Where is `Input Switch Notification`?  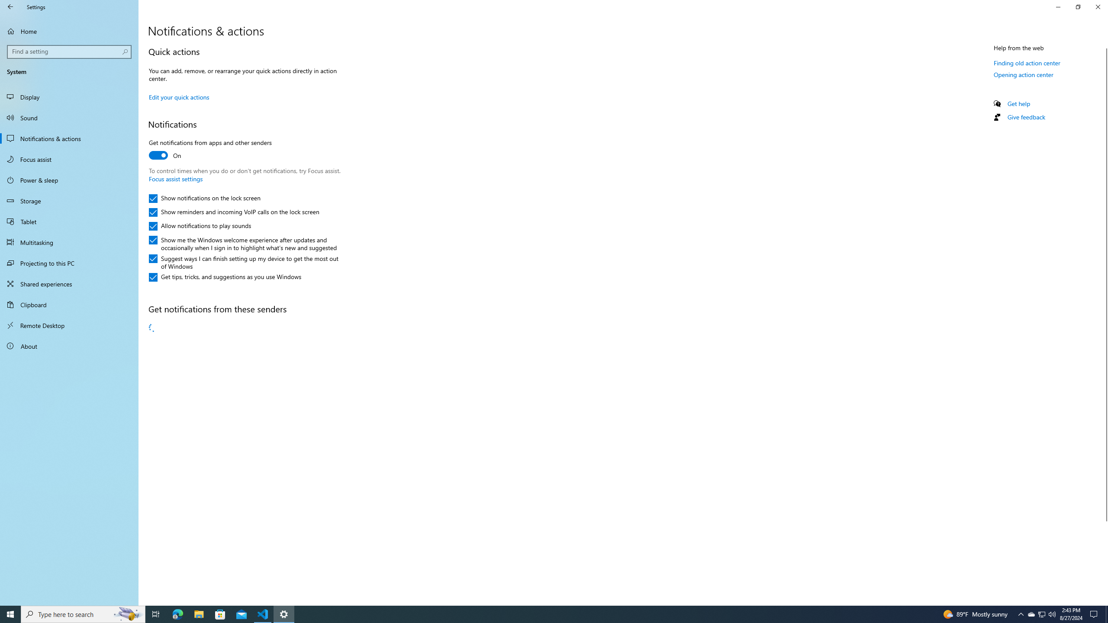
Input Switch Notification is located at coordinates (243, 585).